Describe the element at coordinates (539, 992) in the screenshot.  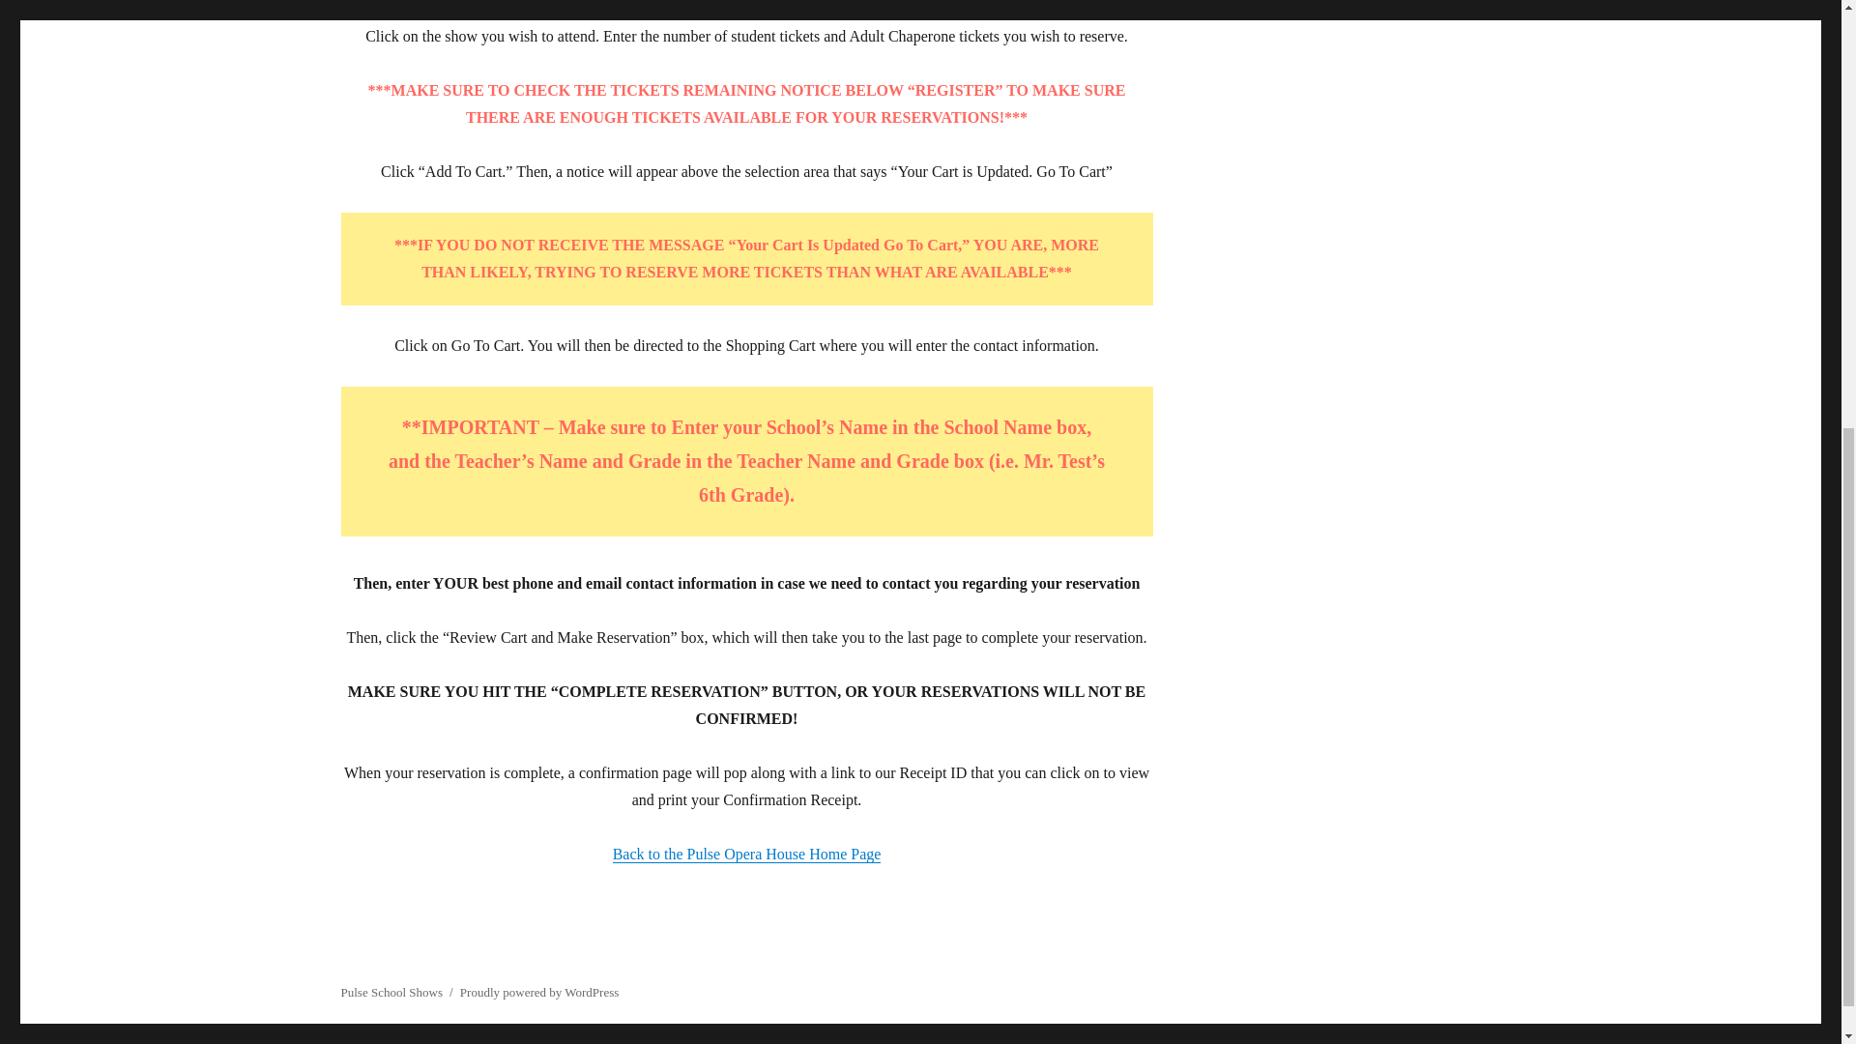
I see `Proudly powered by WordPress` at that location.